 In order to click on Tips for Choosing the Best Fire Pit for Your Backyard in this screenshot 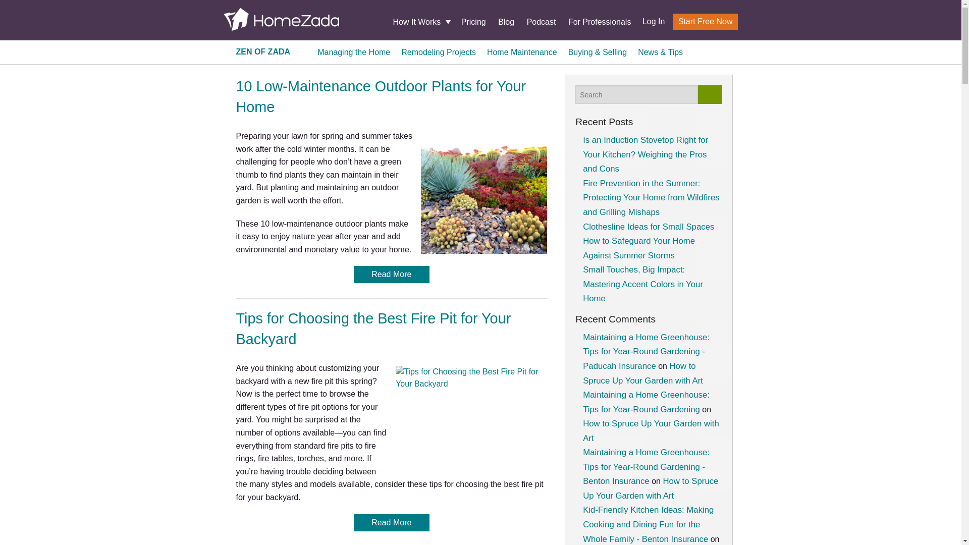, I will do `click(373, 328)`.